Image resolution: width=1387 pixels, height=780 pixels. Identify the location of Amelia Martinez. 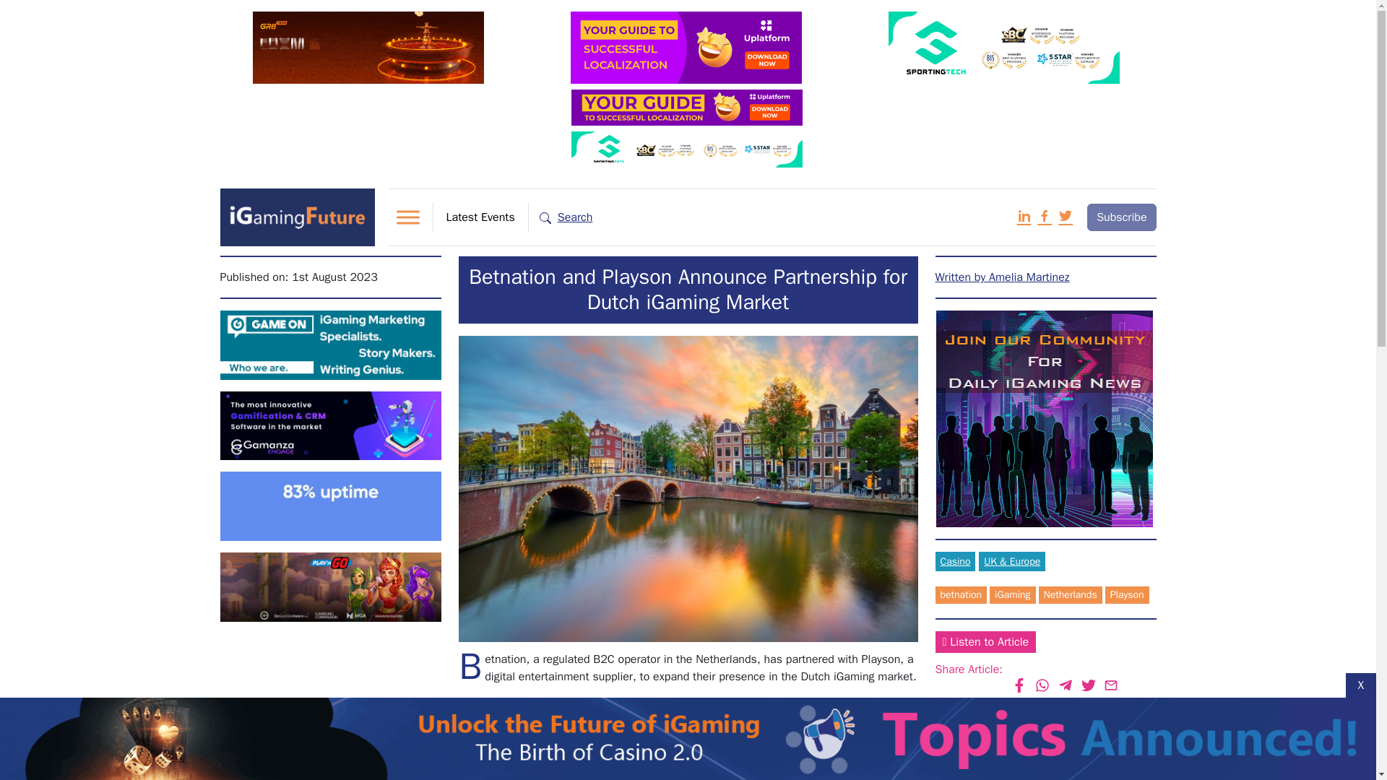
(1002, 277).